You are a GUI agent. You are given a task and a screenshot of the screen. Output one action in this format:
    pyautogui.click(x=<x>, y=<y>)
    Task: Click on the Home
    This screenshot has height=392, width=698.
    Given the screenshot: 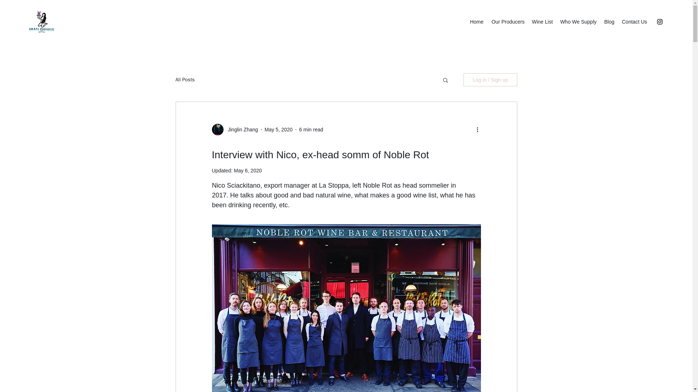 What is the action you would take?
    pyautogui.click(x=477, y=22)
    